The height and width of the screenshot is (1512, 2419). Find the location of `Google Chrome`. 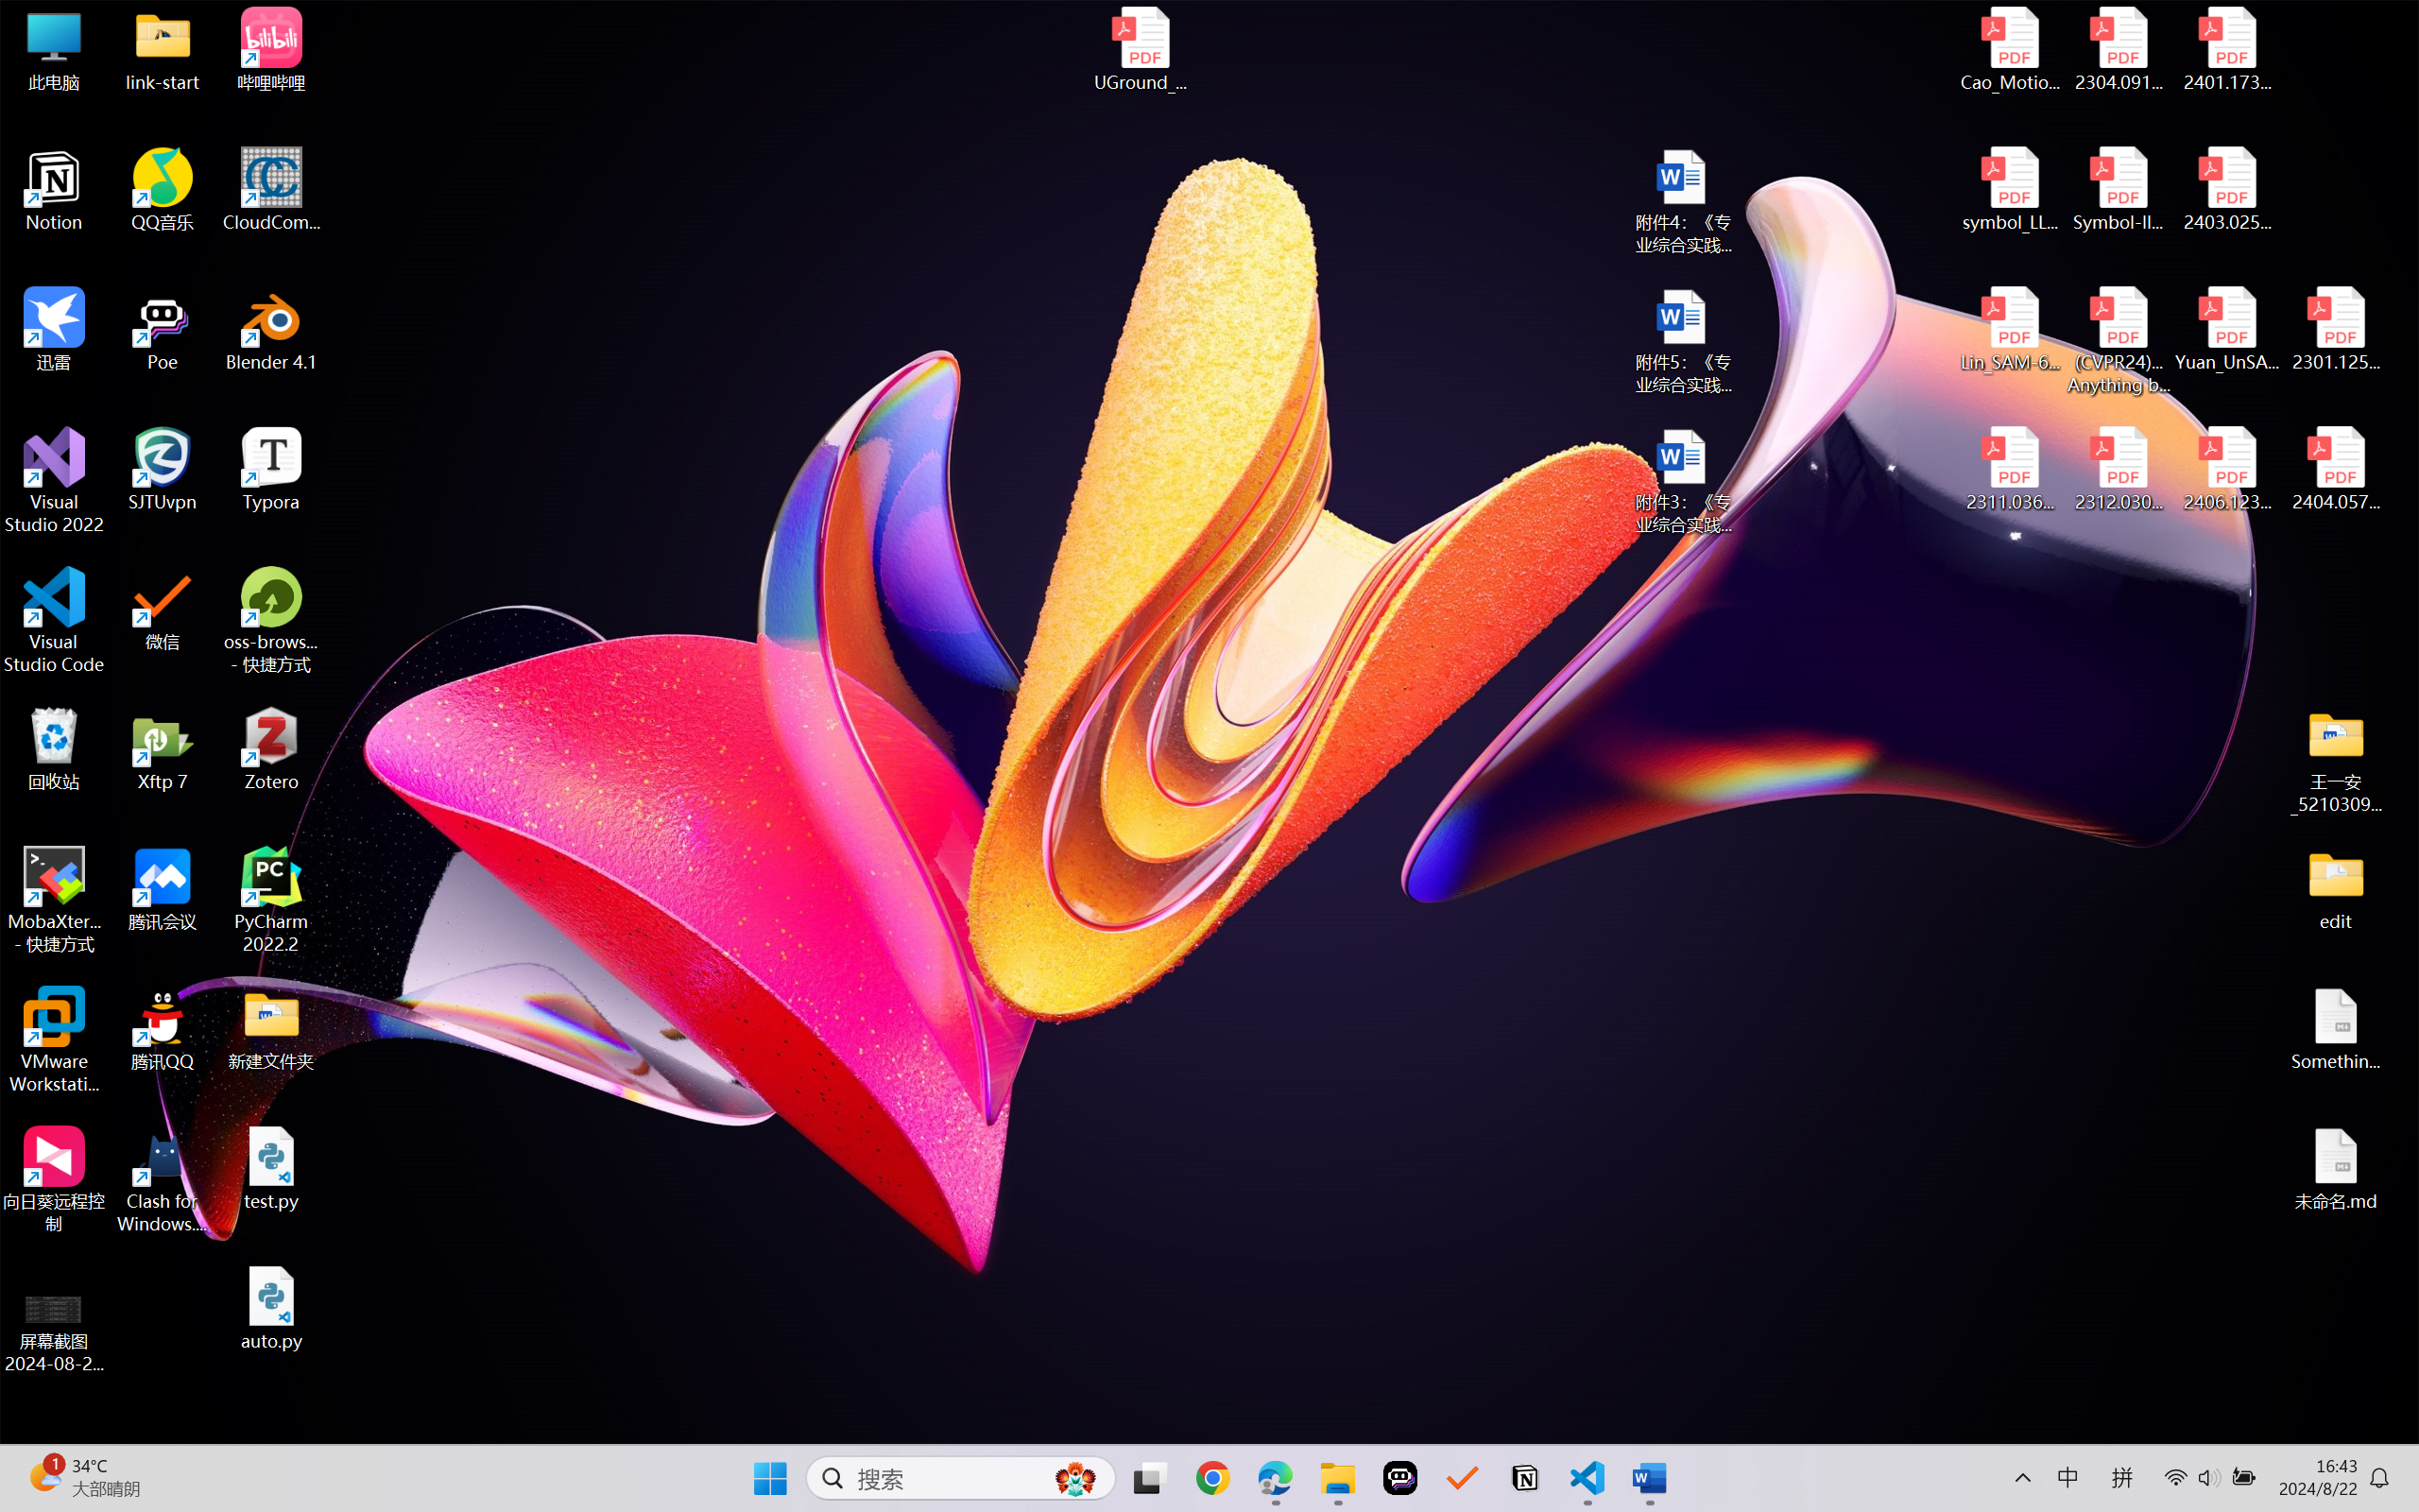

Google Chrome is located at coordinates (1212, 1478).